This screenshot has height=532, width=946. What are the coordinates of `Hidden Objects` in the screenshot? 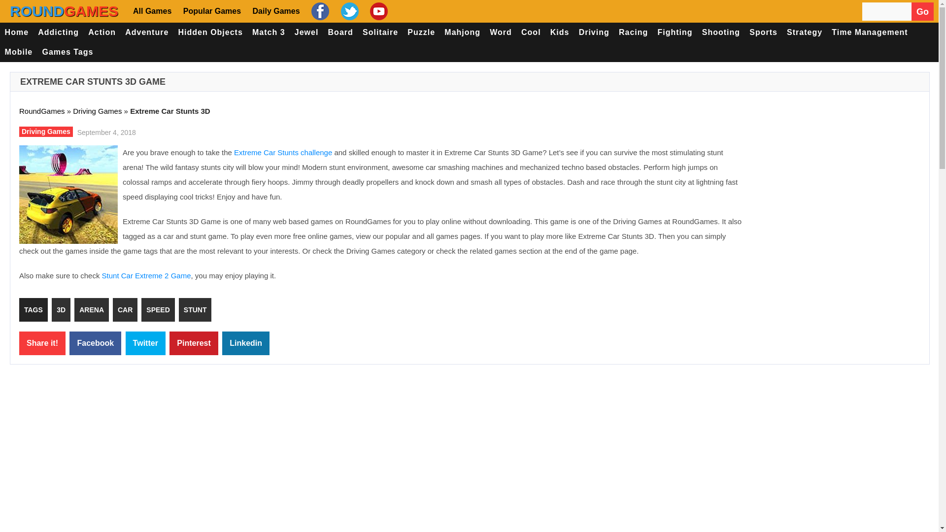 It's located at (210, 33).